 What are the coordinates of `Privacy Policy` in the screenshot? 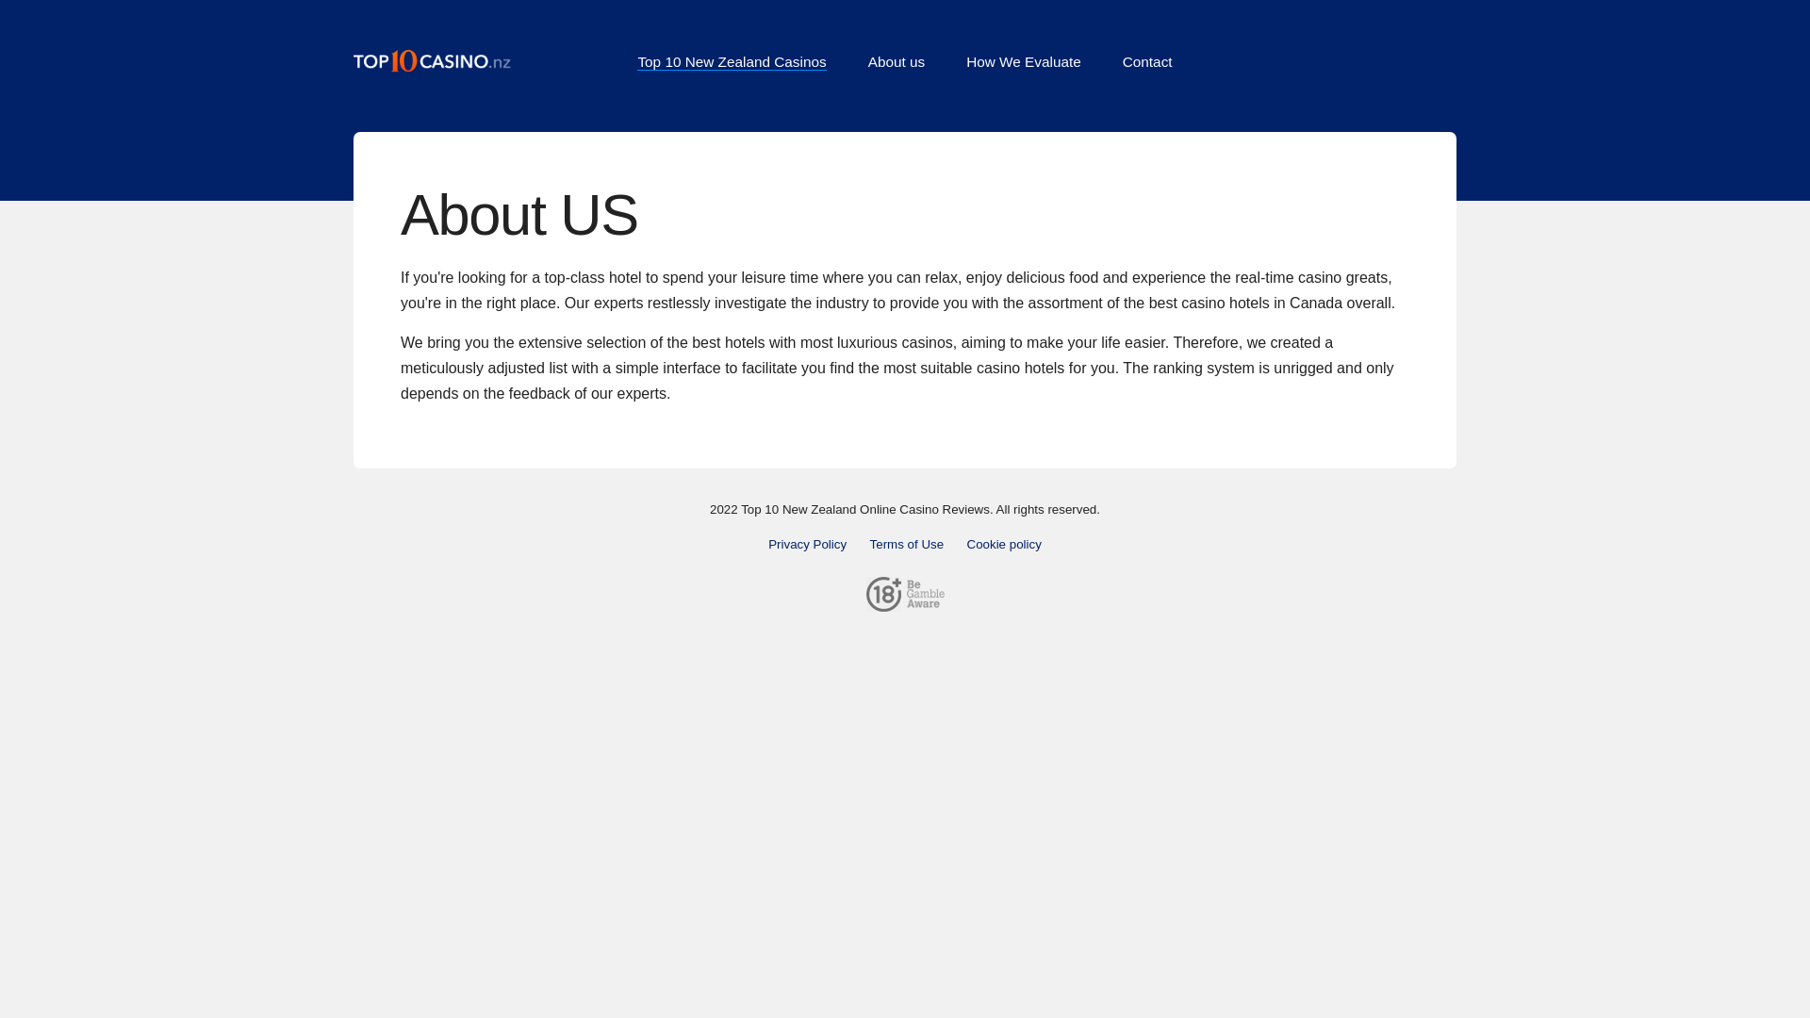 It's located at (807, 545).